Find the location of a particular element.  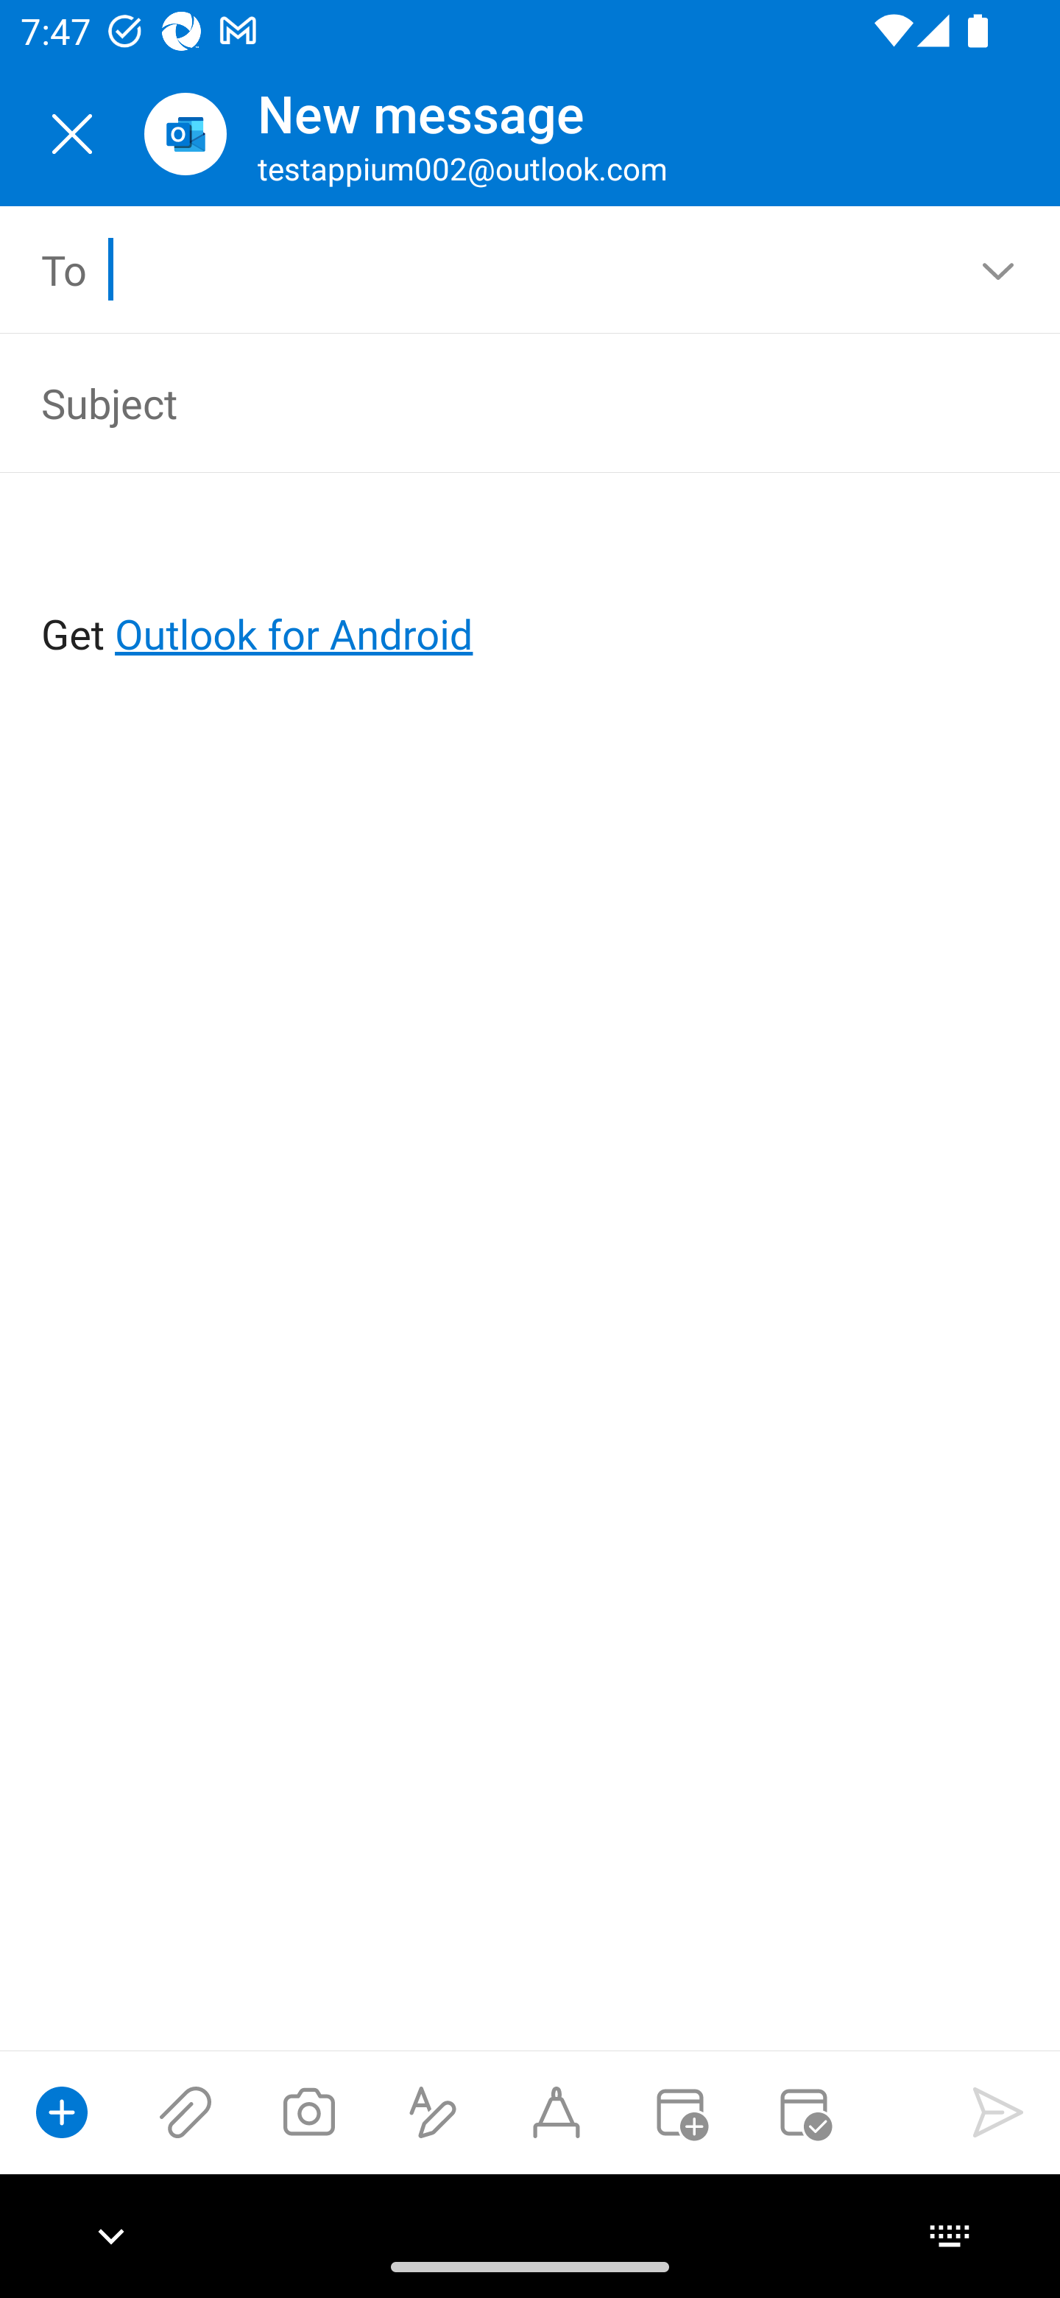

Attach files is located at coordinates (185, 2112).